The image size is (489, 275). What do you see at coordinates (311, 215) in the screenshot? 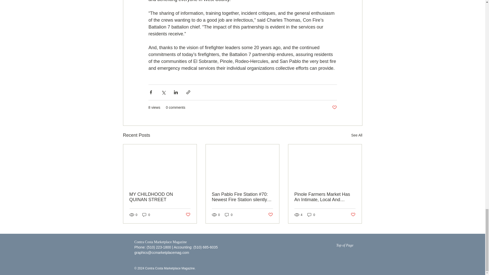
I see `0` at bounding box center [311, 215].